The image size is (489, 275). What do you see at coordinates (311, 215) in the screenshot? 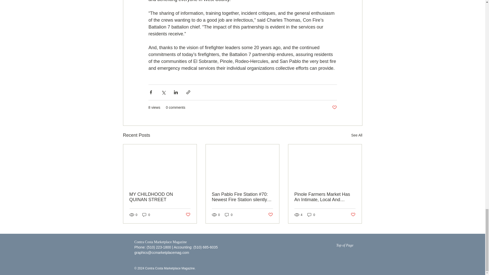
I see `0` at bounding box center [311, 215].